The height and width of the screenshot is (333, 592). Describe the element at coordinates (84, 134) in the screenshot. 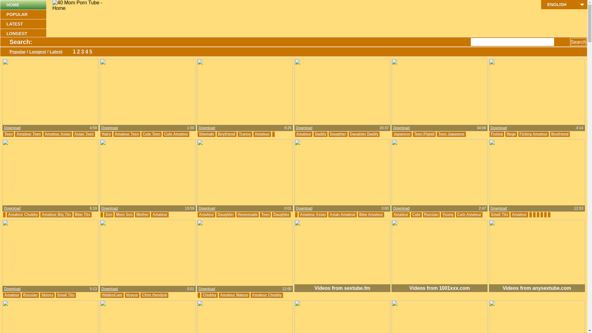

I see `Asian Teen` at that location.